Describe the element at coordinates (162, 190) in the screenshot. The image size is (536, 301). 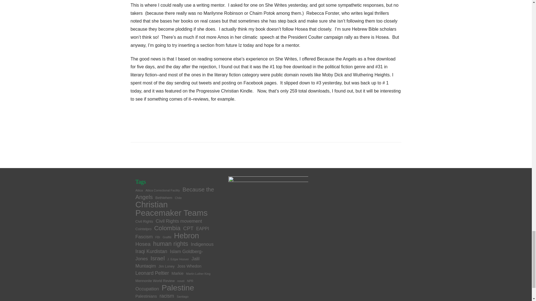
I see `Attica Correctional Facility` at that location.